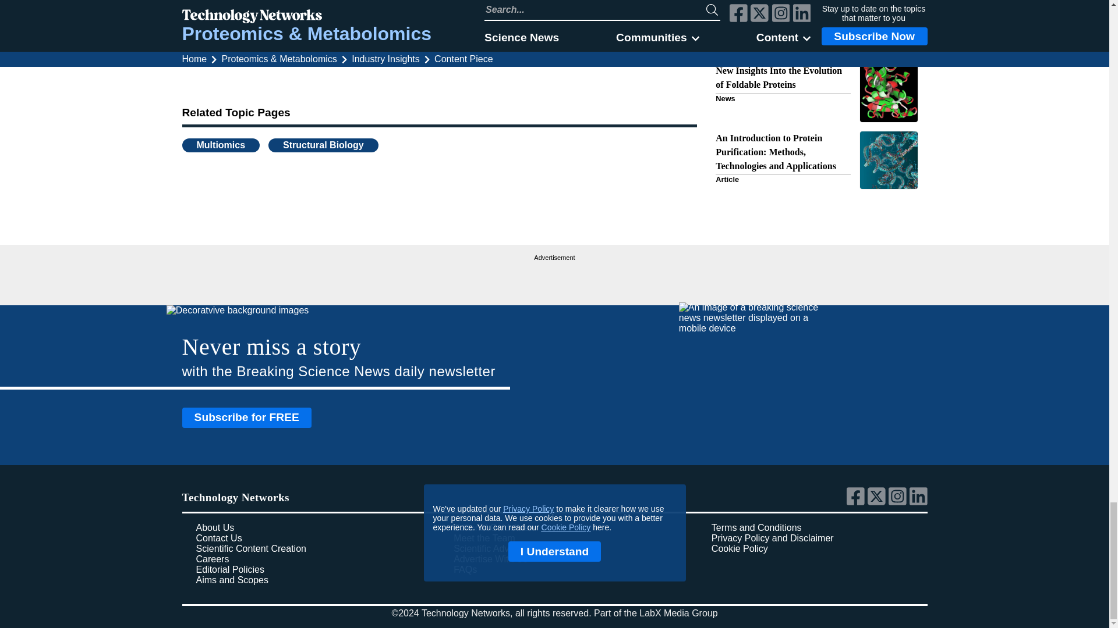 The image size is (1118, 628). Describe the element at coordinates (878, 502) in the screenshot. I see `Link to Technology Networks' twitter page` at that location.